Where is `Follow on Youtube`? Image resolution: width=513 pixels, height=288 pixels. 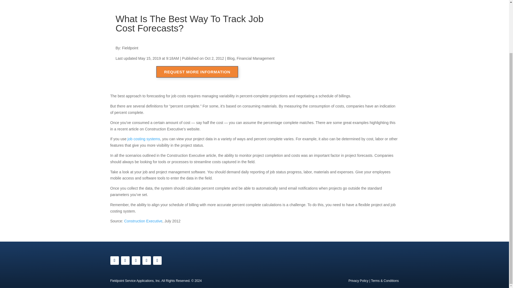
Follow on Youtube is located at coordinates (146, 260).